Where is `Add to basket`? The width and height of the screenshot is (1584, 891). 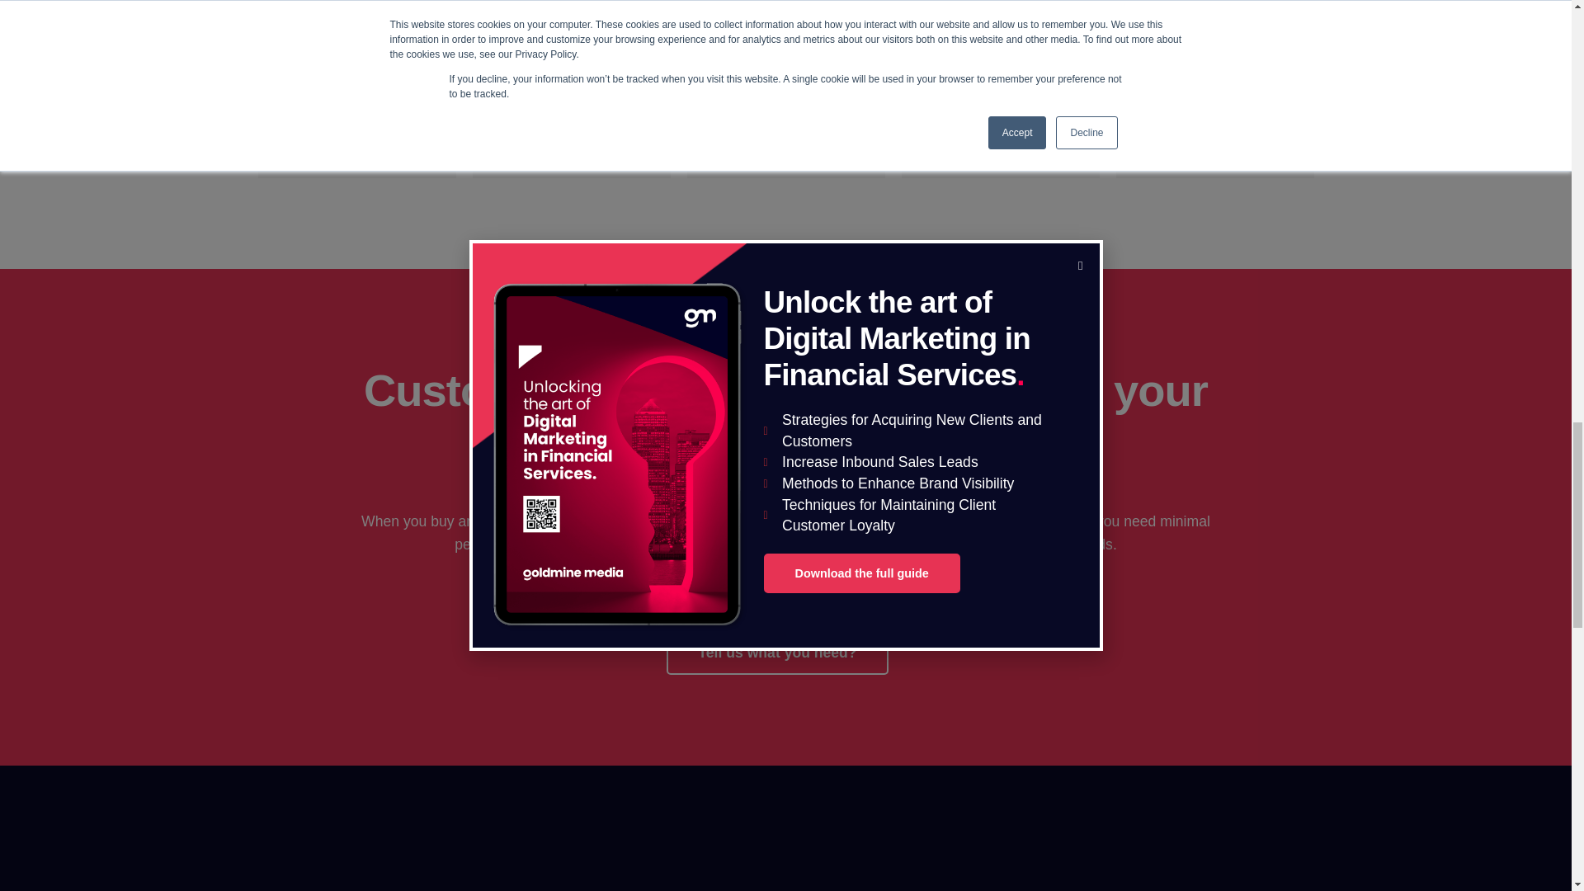
Add to basket is located at coordinates (1000, 134).